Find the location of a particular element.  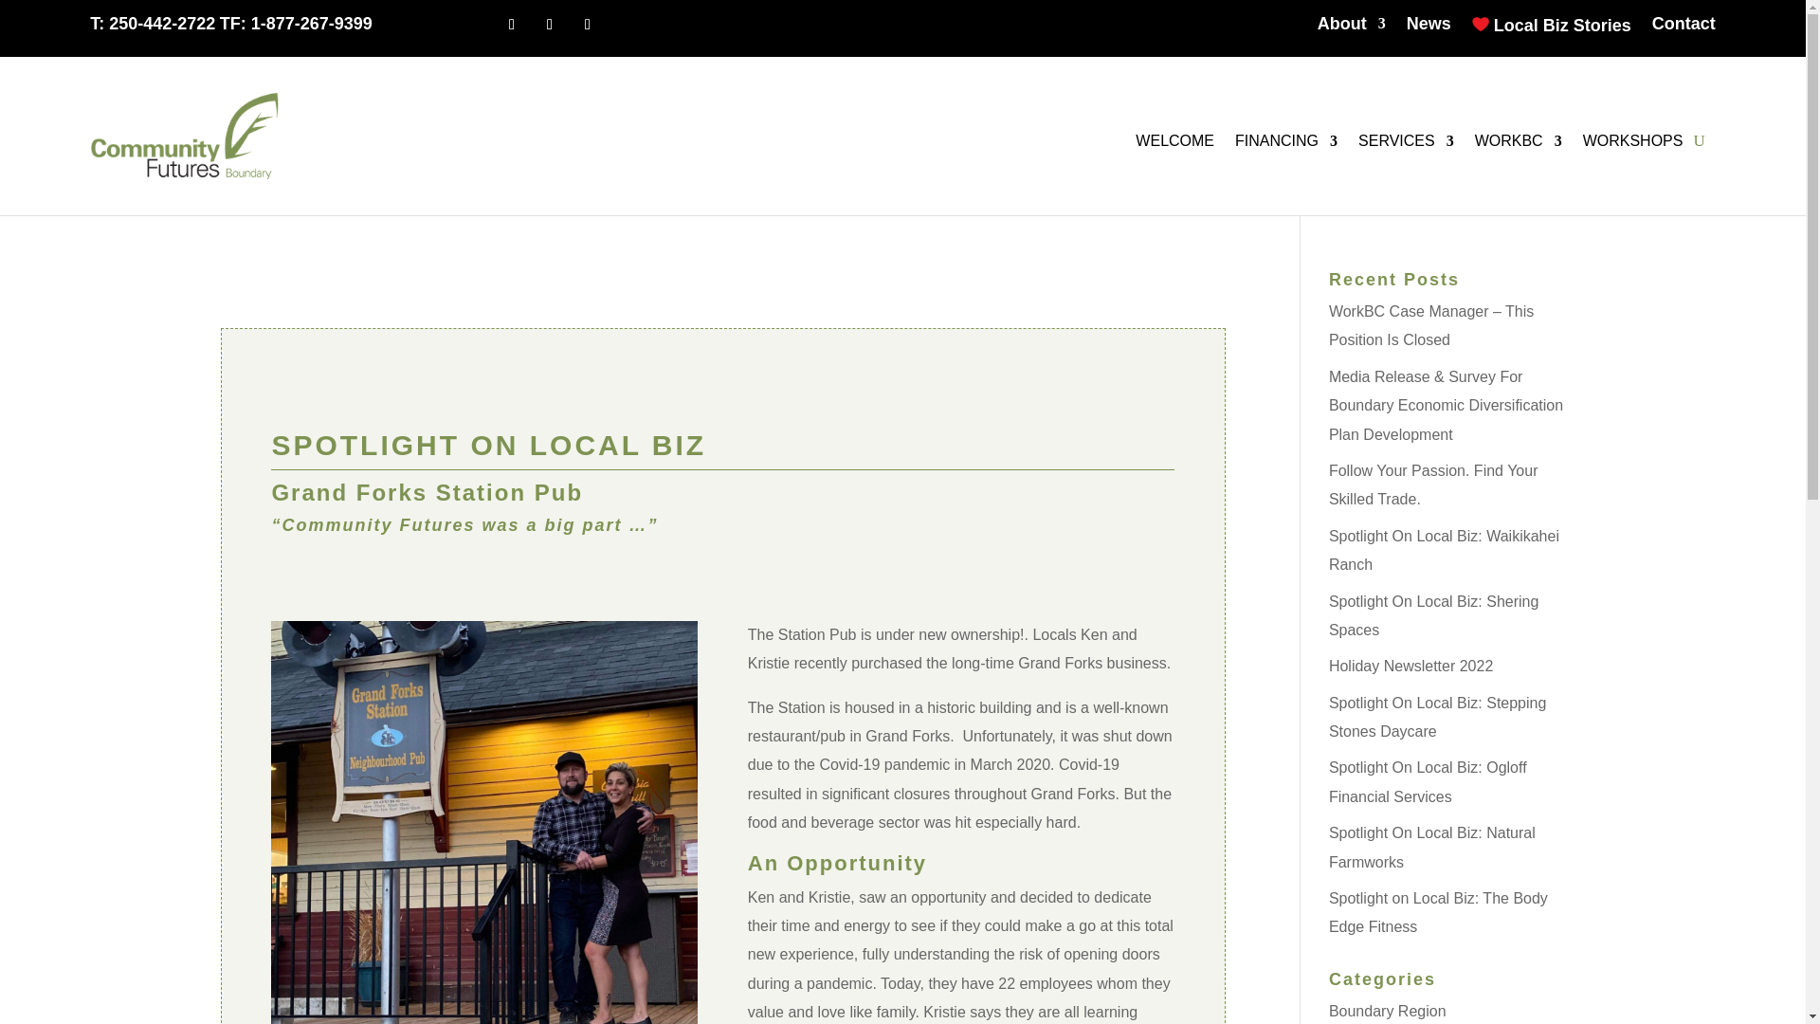

Grand Forks Station Pub 1 is located at coordinates (483, 822).